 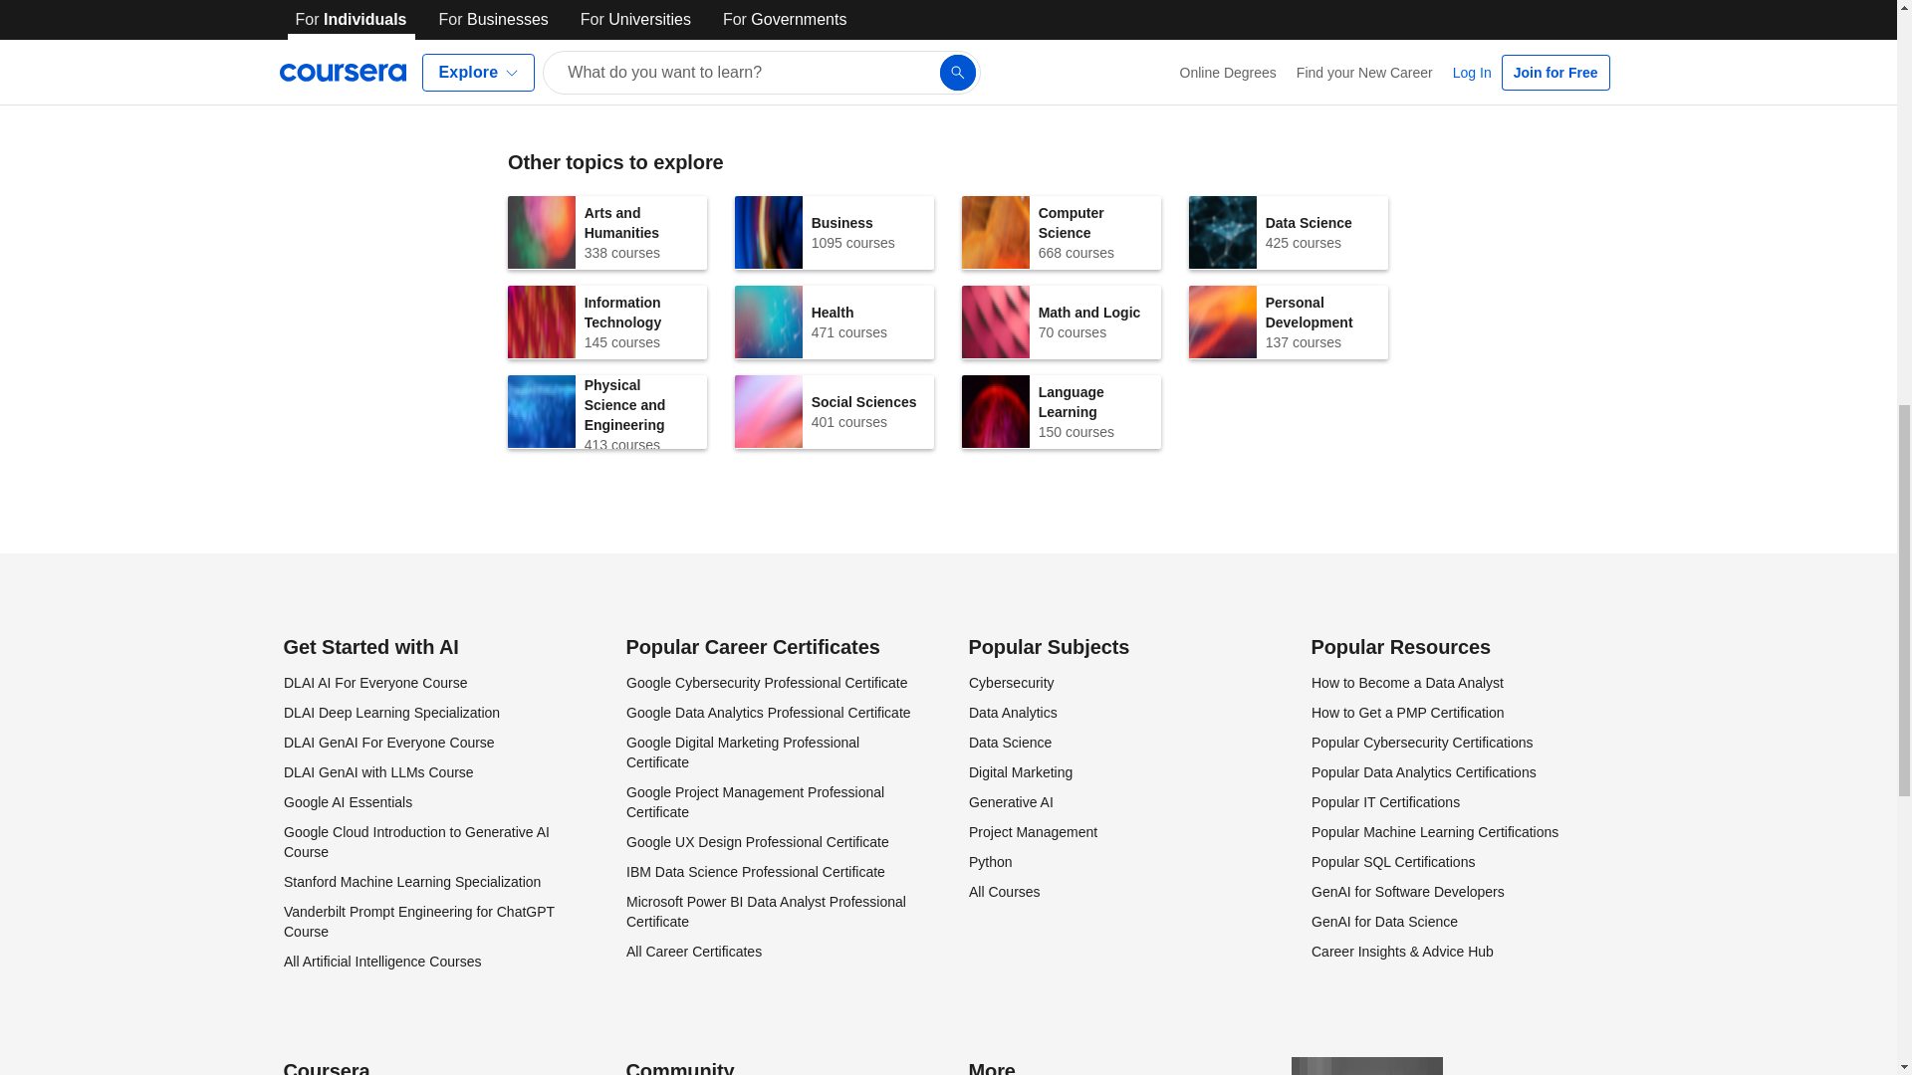 What do you see at coordinates (835, 233) in the screenshot?
I see `DLAI GenAI For Everyone Course` at bounding box center [835, 233].